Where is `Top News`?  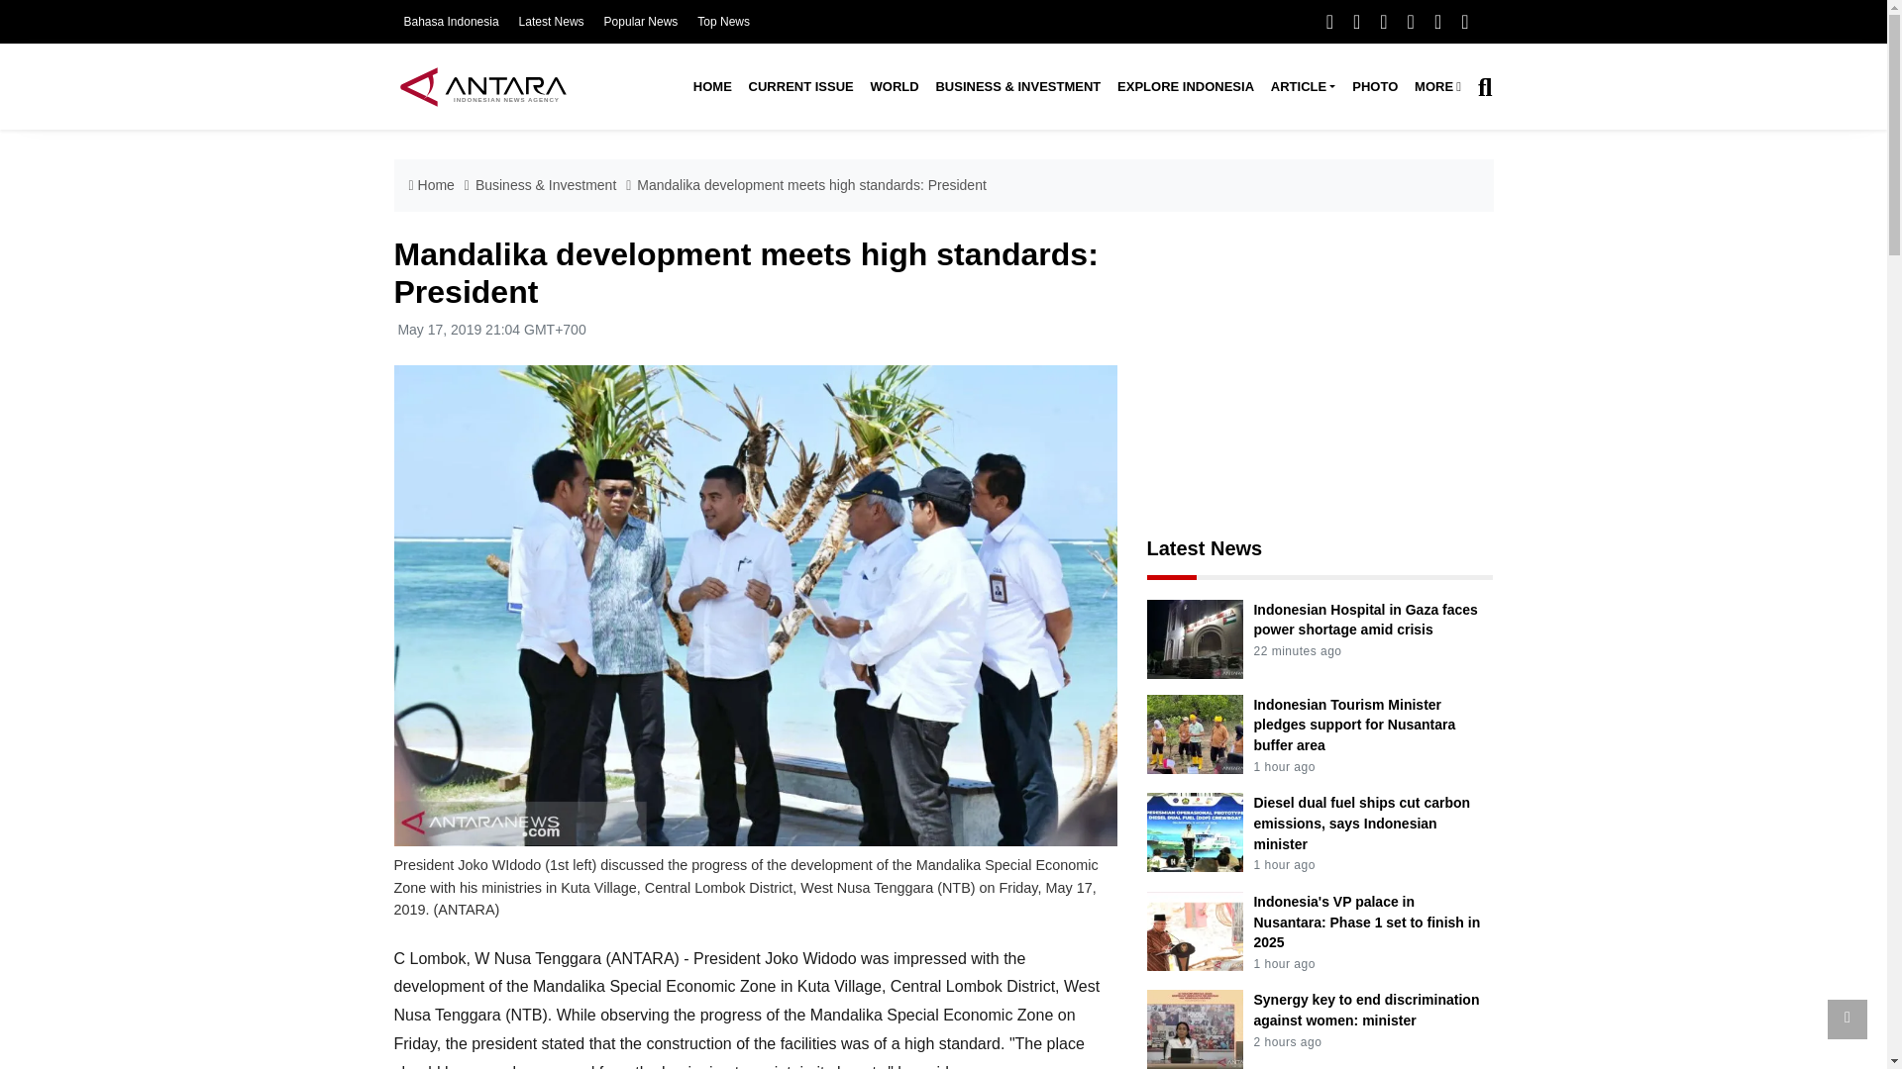 Top News is located at coordinates (723, 22).